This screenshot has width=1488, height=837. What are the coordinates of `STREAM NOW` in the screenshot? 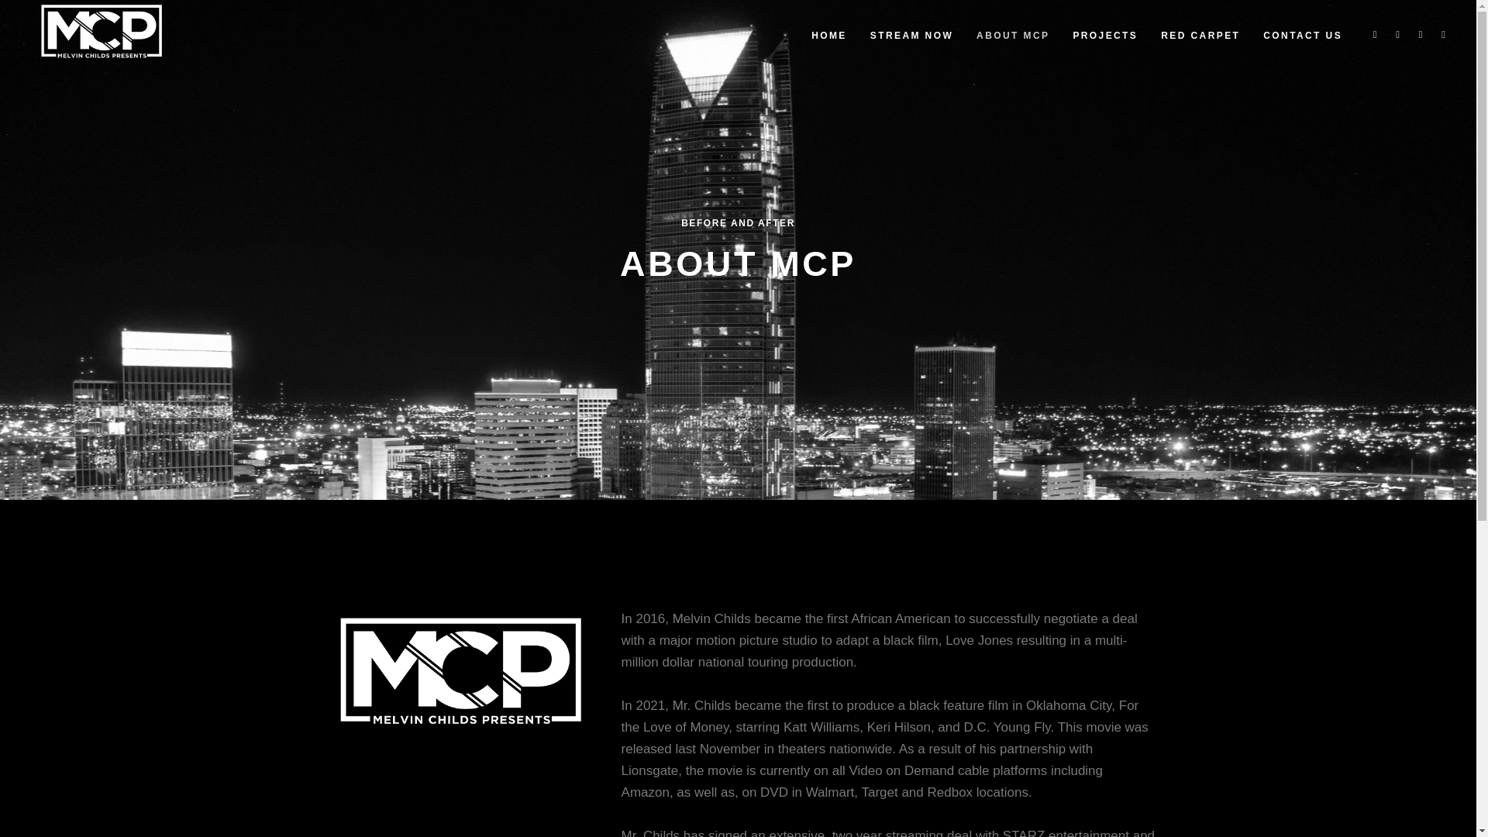 It's located at (911, 34).